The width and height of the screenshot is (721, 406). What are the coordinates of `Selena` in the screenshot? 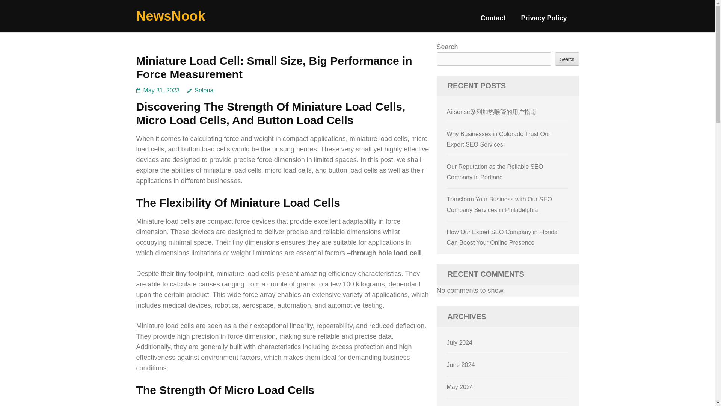 It's located at (201, 90).